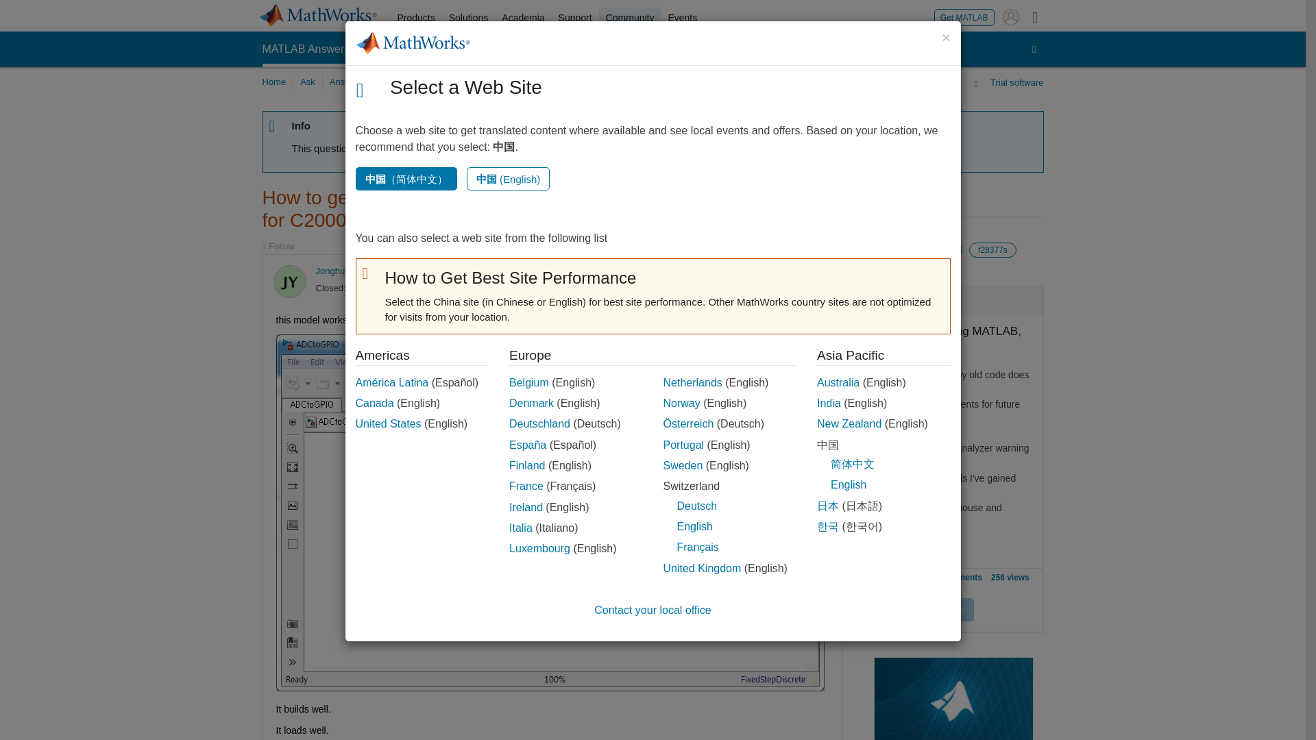 Image resolution: width=1316 pixels, height=740 pixels. What do you see at coordinates (278, 247) in the screenshot?
I see `Sign in to follow activity` at bounding box center [278, 247].